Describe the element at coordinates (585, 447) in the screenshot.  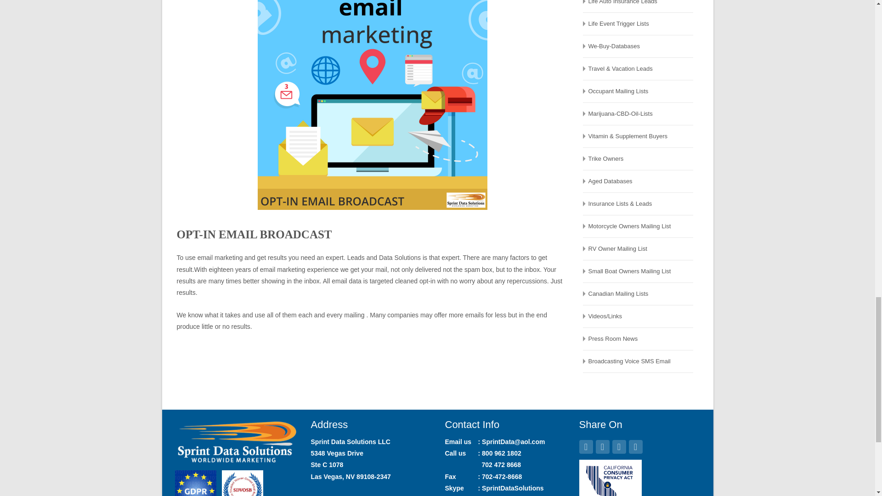
I see `facebook` at that location.